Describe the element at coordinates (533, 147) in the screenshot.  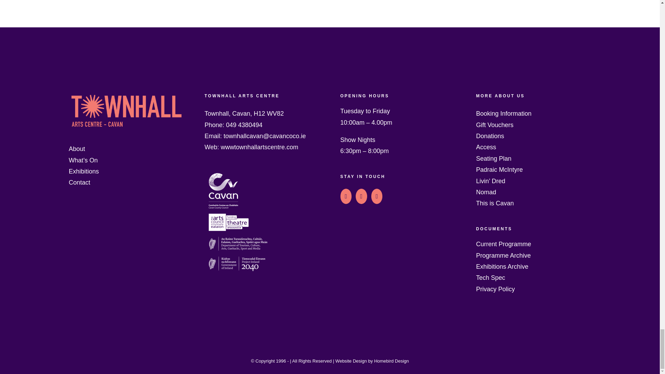
I see `Access` at that location.